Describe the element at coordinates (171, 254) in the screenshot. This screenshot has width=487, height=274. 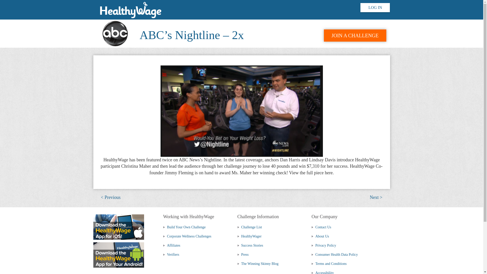
I see `Verifiers` at that location.